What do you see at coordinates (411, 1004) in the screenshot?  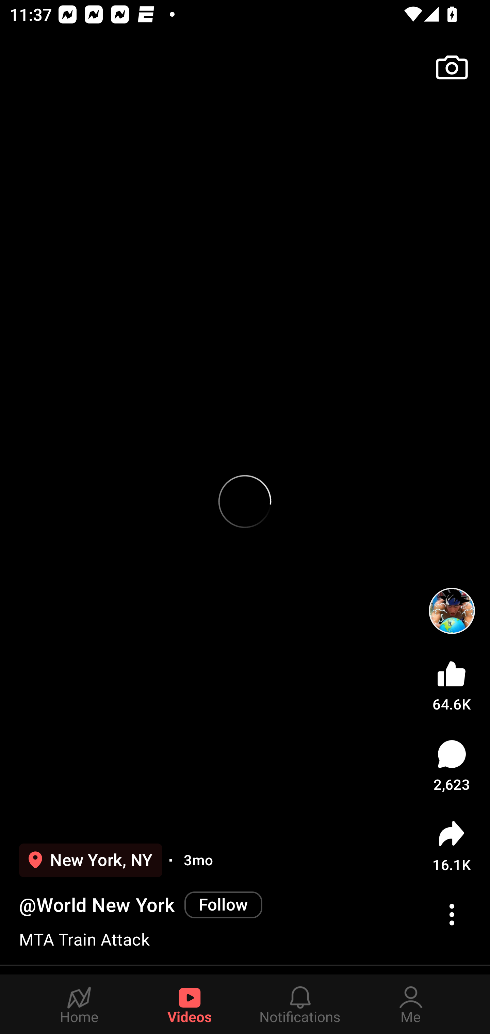 I see `Me` at bounding box center [411, 1004].